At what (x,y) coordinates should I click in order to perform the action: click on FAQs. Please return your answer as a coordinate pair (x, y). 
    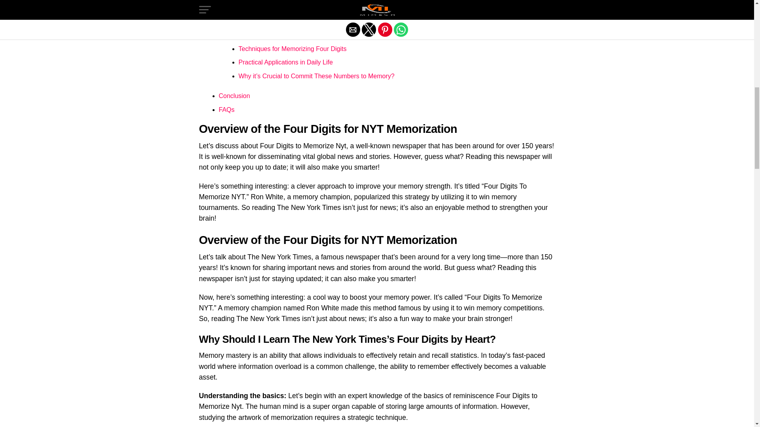
    Looking at the image, I should click on (226, 110).